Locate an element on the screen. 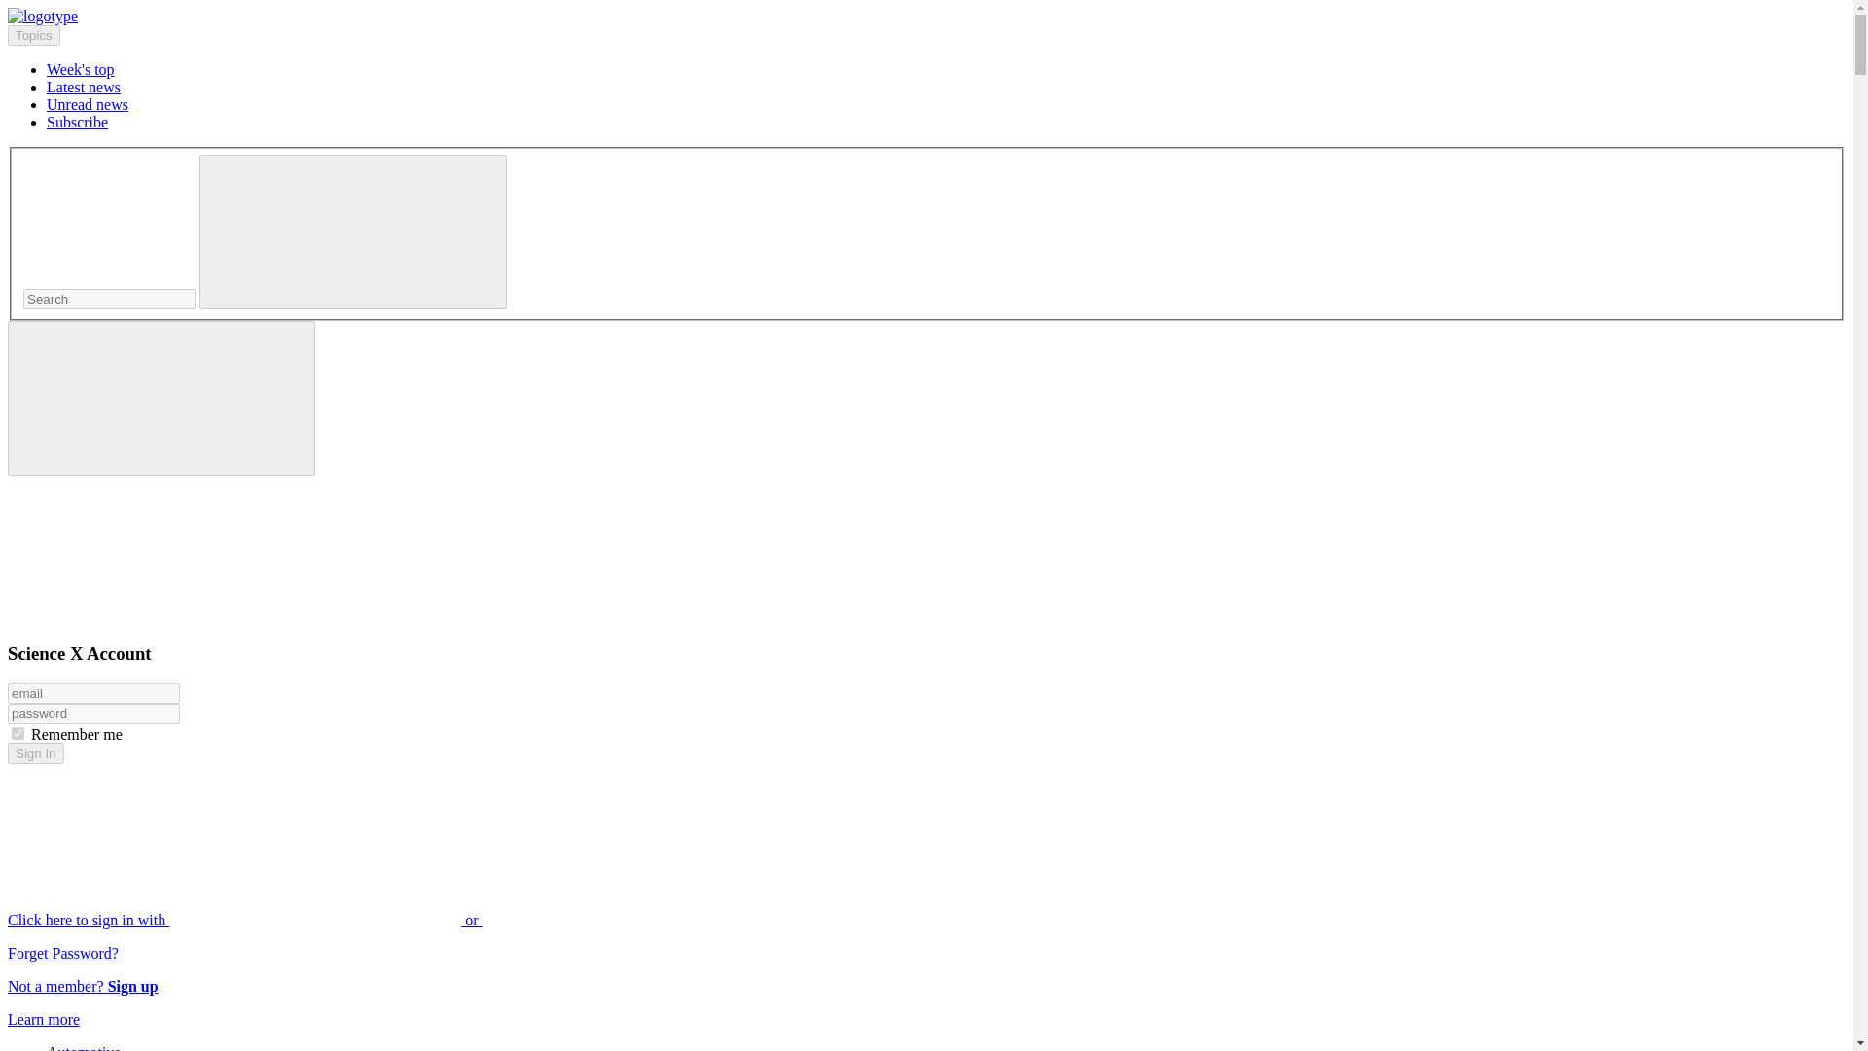 The image size is (1868, 1051). Topics is located at coordinates (33, 35).